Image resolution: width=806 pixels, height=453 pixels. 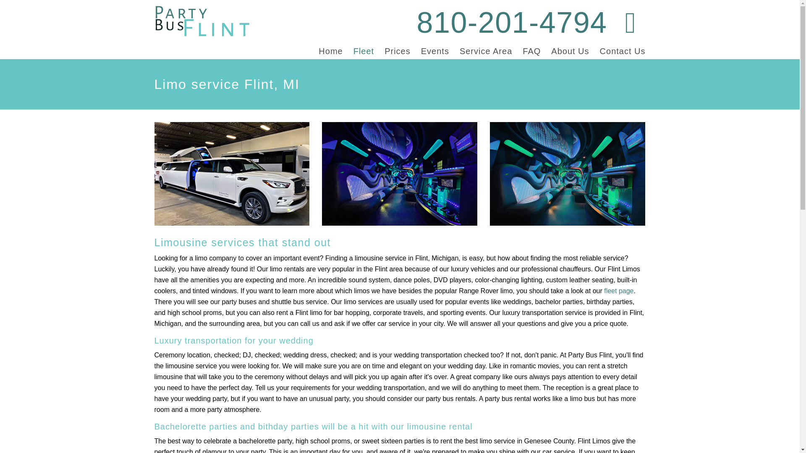 What do you see at coordinates (619, 291) in the screenshot?
I see `fleet page` at bounding box center [619, 291].